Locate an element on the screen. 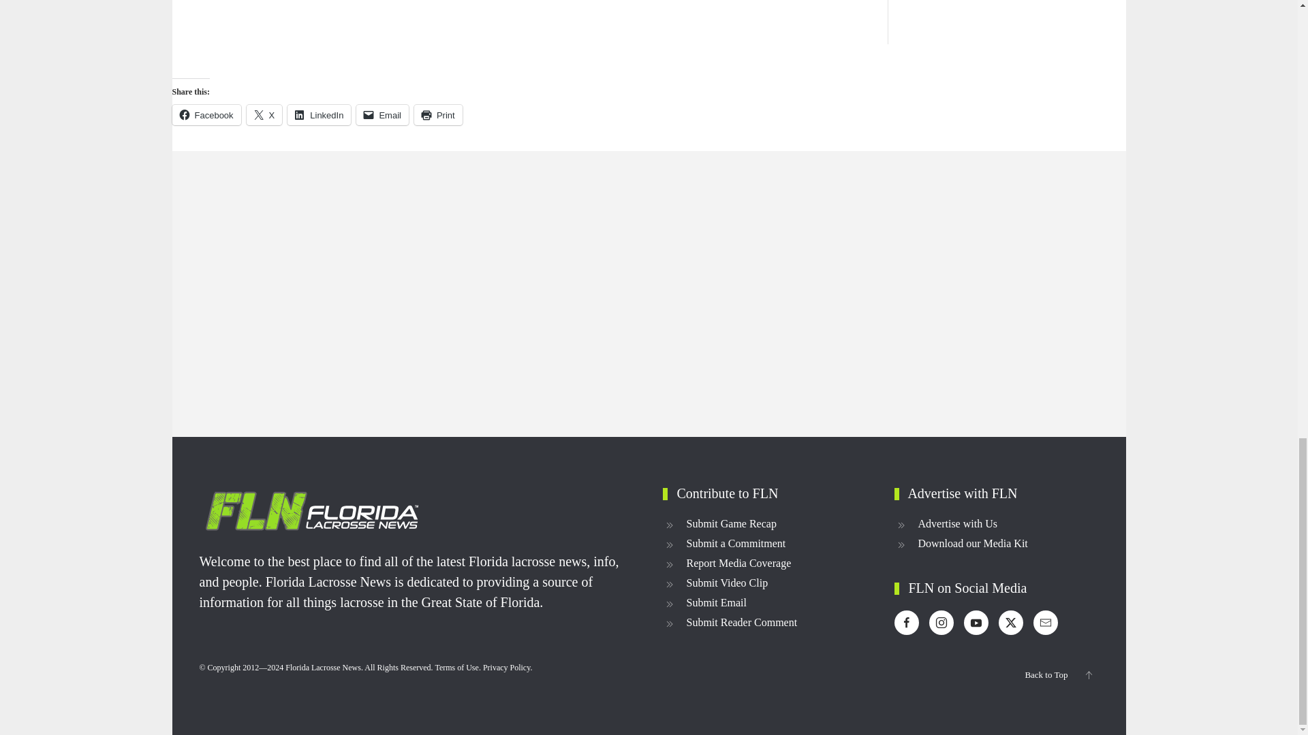  Back To Top is located at coordinates (1088, 675).